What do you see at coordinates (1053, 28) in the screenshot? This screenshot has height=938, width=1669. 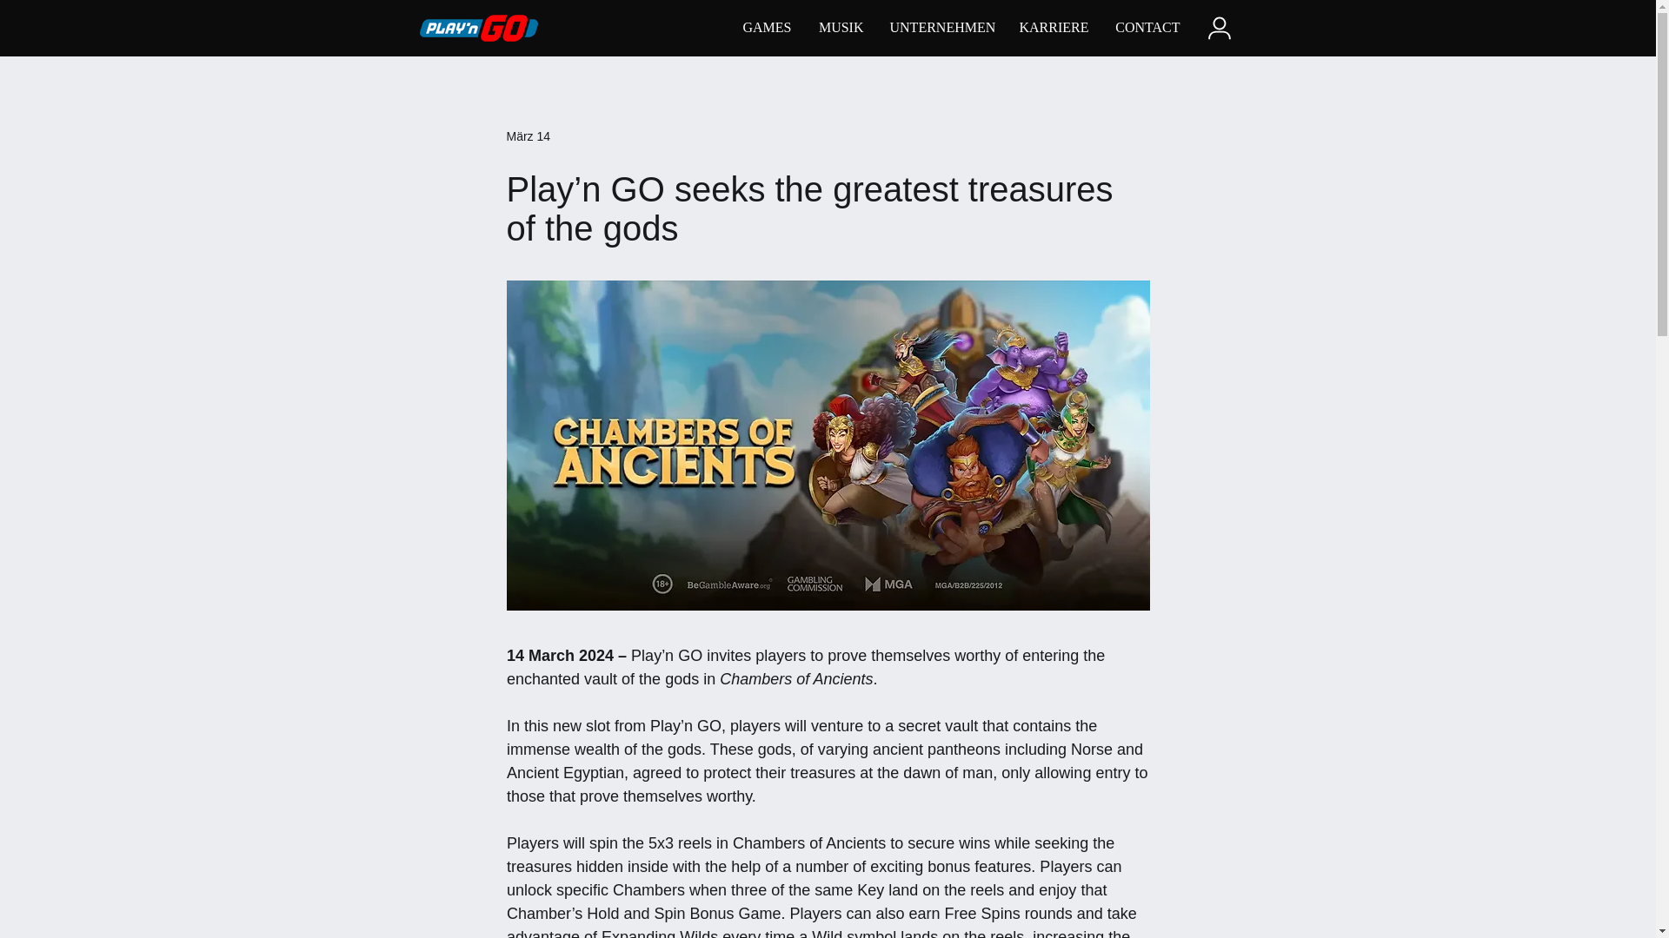 I see `KARRIERE` at bounding box center [1053, 28].